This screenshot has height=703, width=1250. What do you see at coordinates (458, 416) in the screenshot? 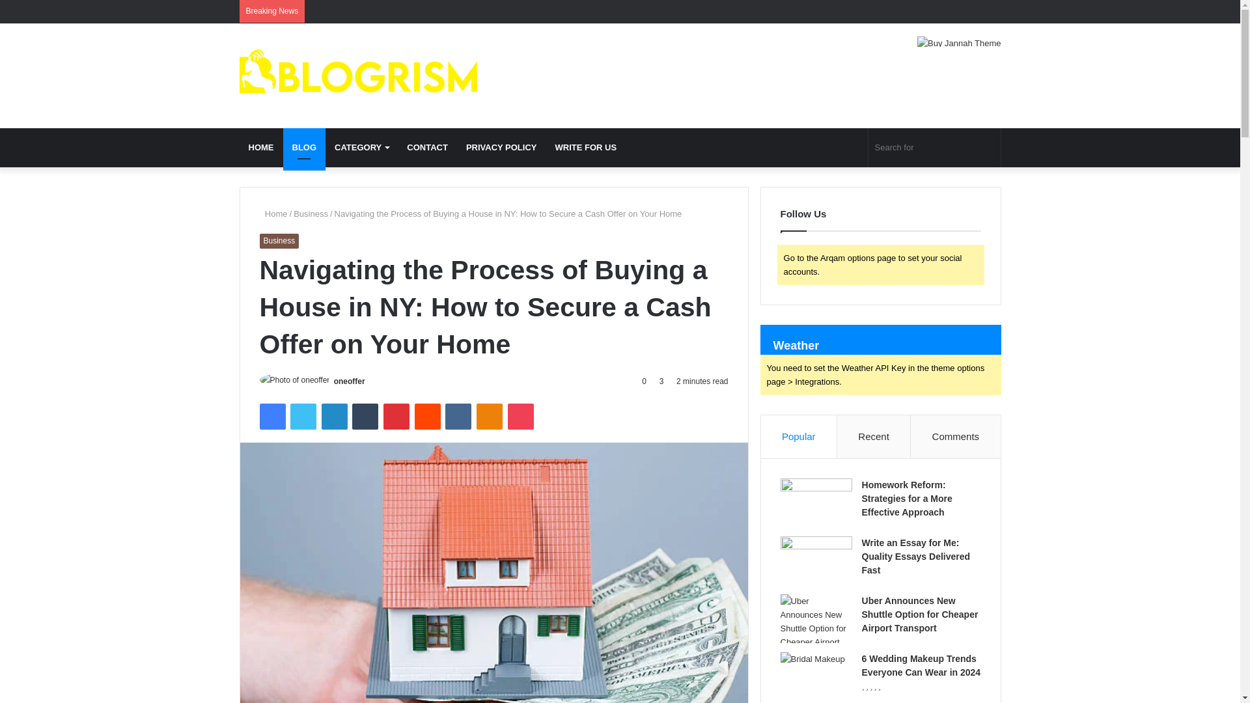
I see `VKontakte` at bounding box center [458, 416].